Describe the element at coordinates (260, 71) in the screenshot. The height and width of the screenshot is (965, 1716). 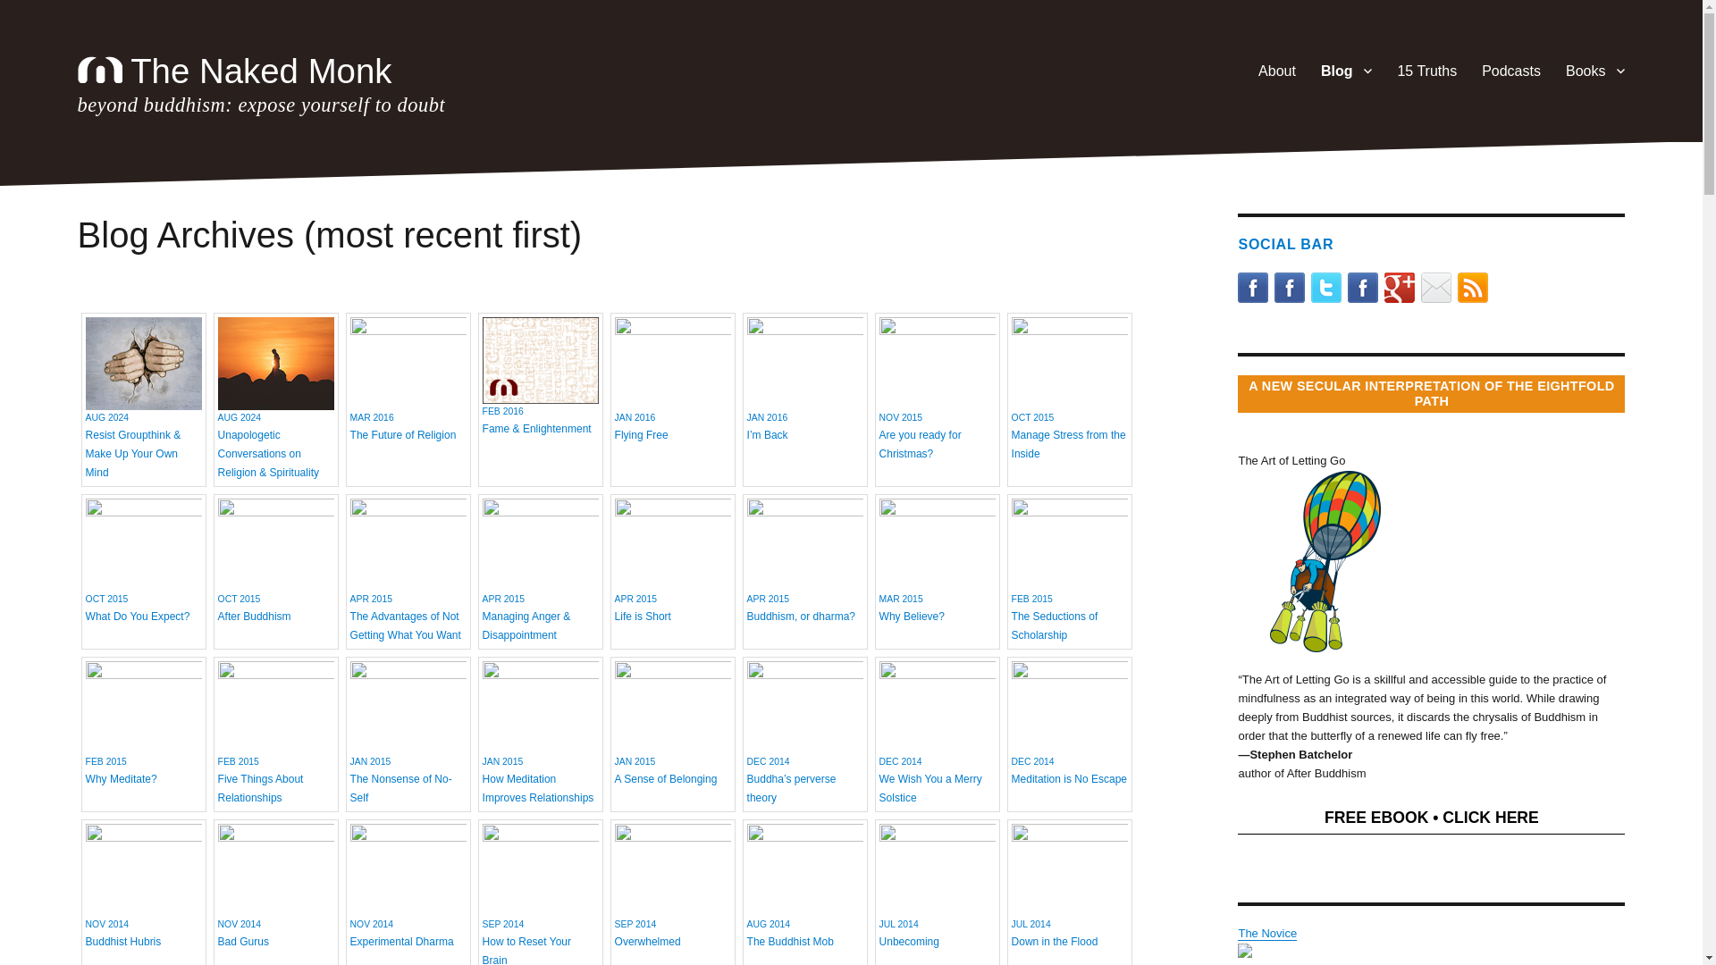
I see `Blog` at that location.